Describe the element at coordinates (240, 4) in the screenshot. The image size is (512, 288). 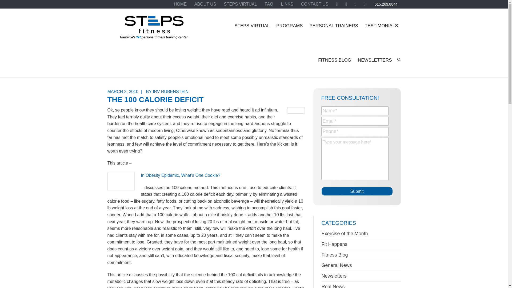
I see `STEPS VIRTUAL` at that location.